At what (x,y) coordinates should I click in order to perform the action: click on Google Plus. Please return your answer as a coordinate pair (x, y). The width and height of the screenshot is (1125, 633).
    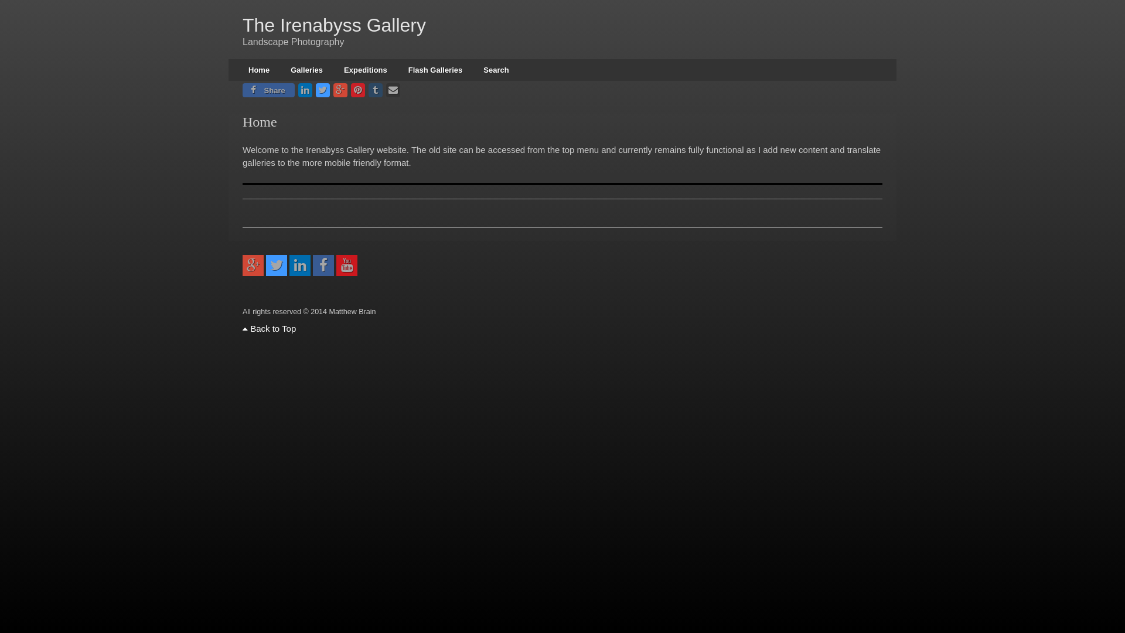
    Looking at the image, I should click on (340, 90).